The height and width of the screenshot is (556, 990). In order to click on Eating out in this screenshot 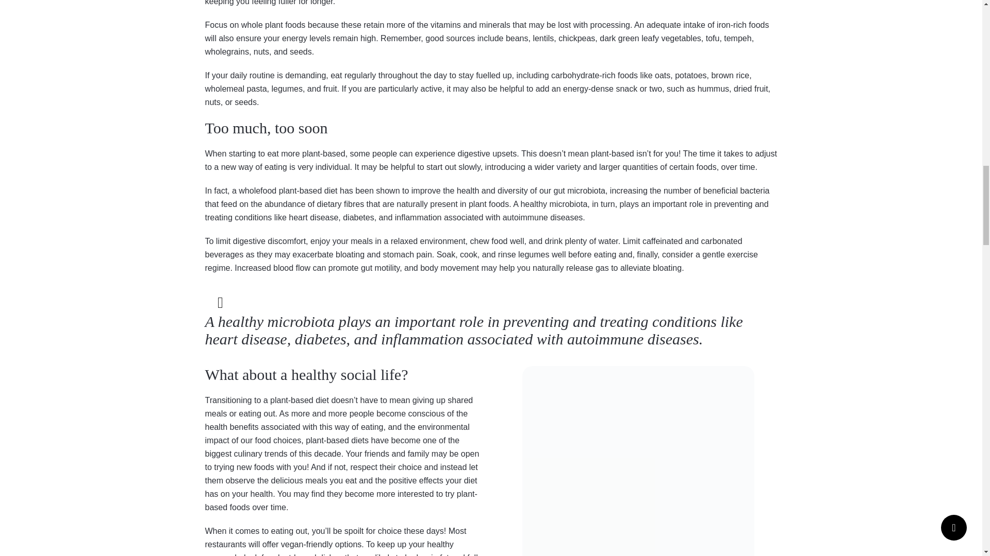, I will do `click(637, 461)`.